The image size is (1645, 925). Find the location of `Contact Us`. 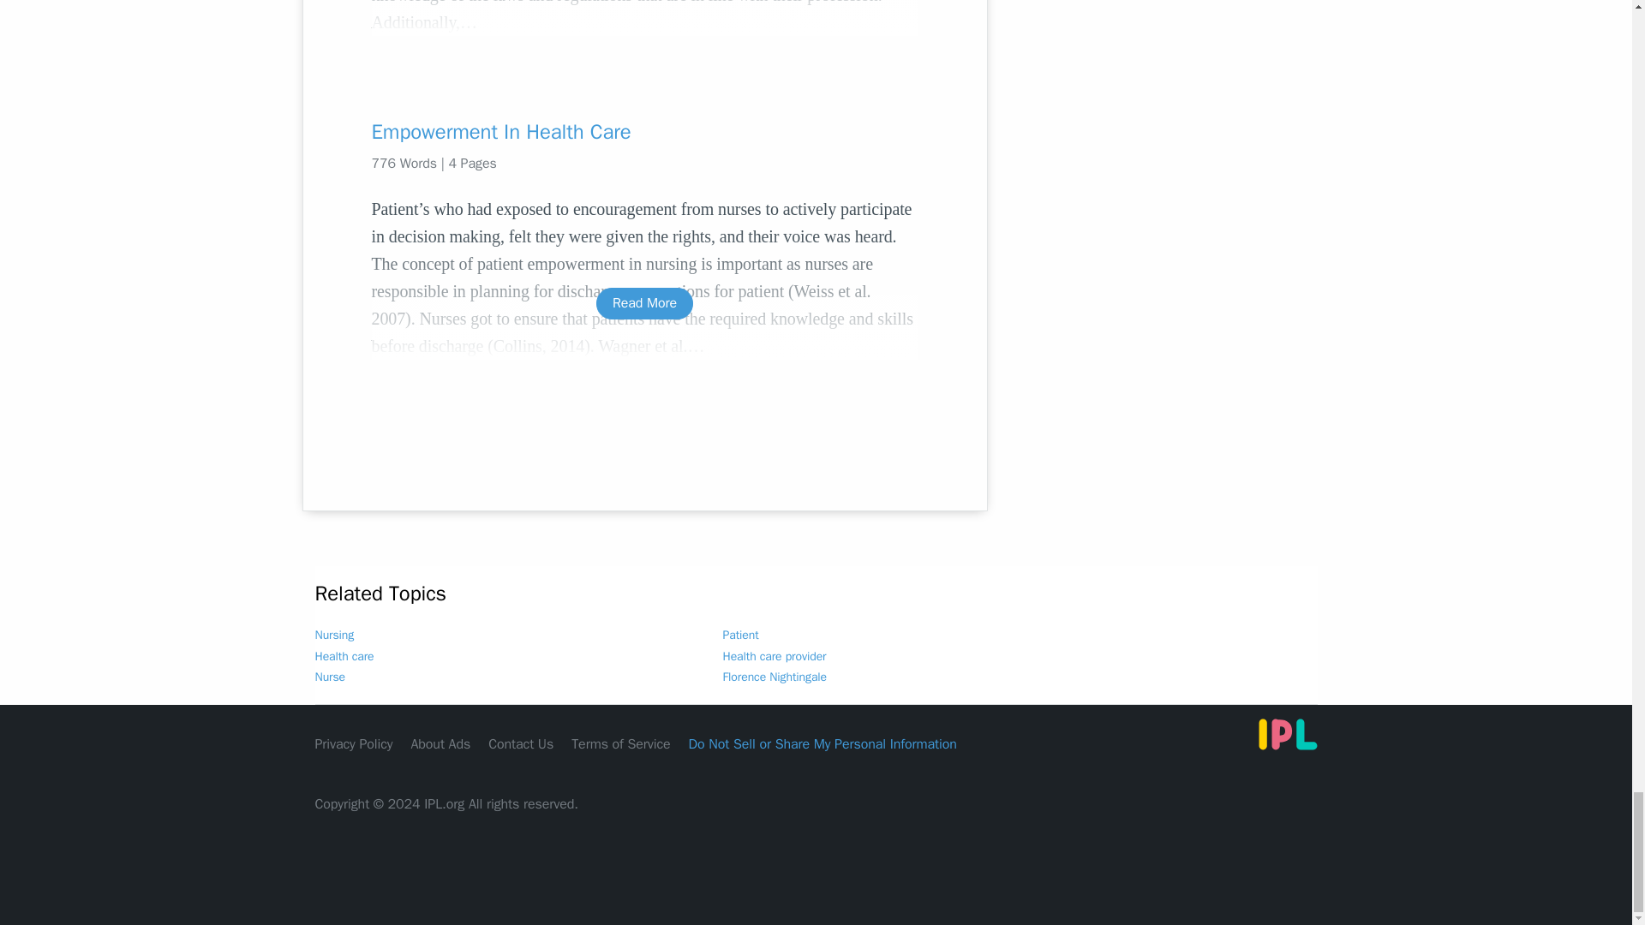

Contact Us is located at coordinates (521, 743).